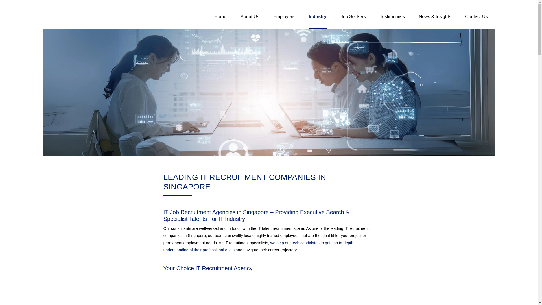 This screenshot has width=542, height=305. What do you see at coordinates (476, 21) in the screenshot?
I see `Contact Us` at bounding box center [476, 21].